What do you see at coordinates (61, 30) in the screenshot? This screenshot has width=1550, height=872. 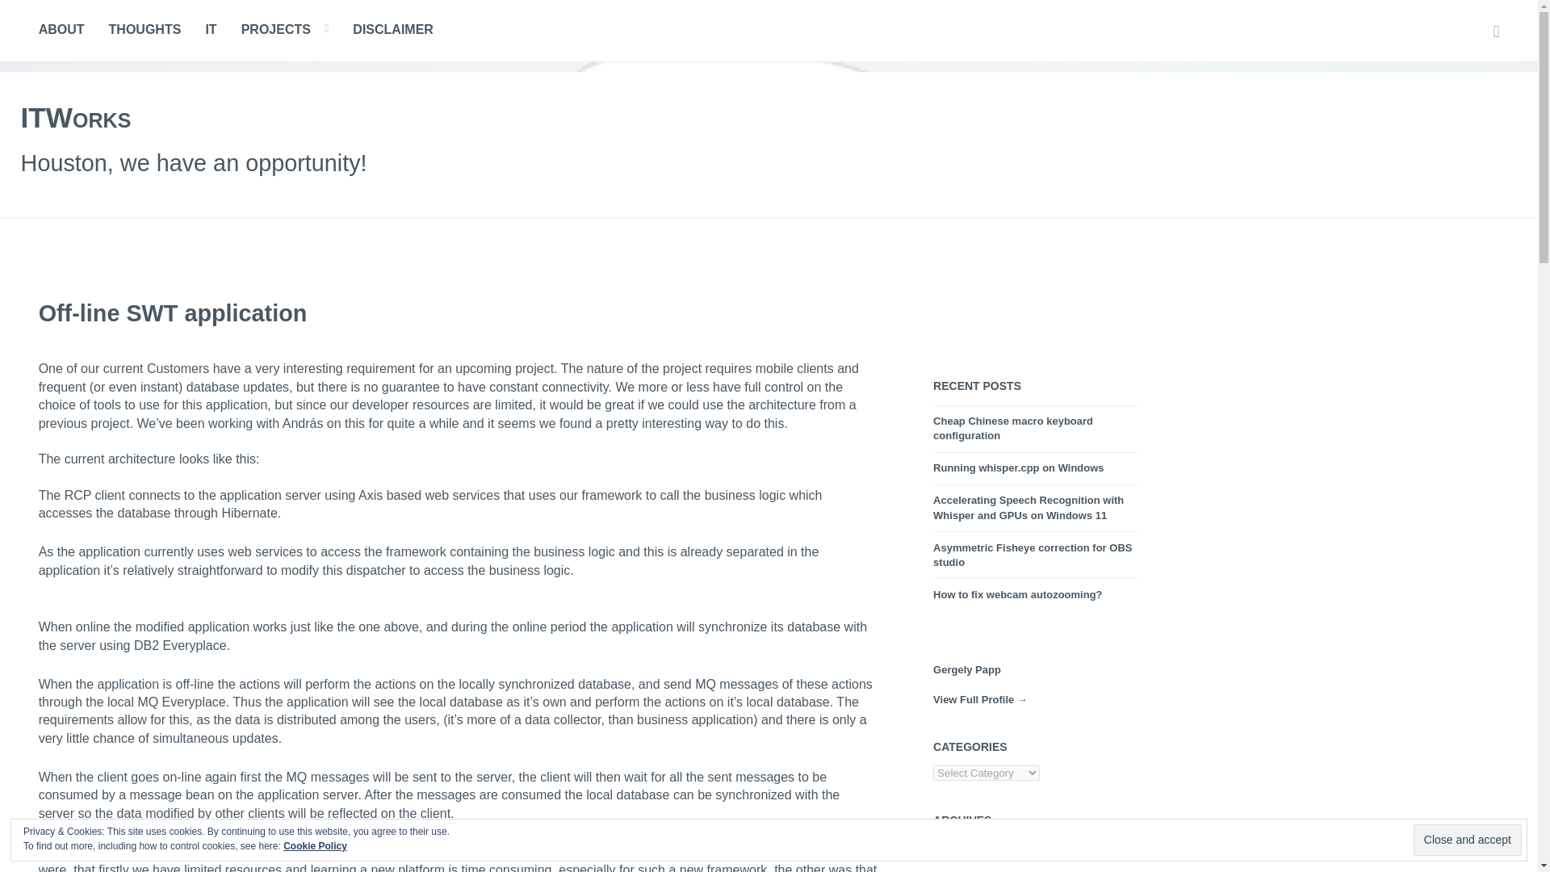 I see `ABOUT` at bounding box center [61, 30].